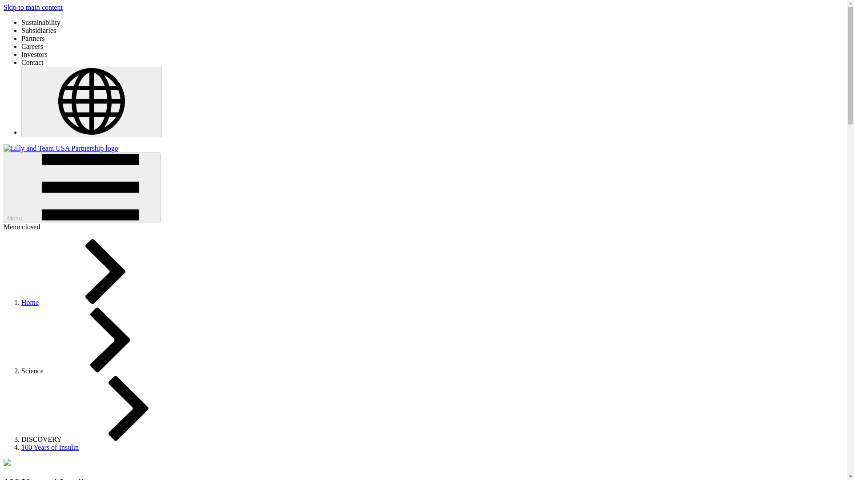 The height and width of the screenshot is (480, 854). What do you see at coordinates (60, 148) in the screenshot?
I see `Lilly and Team USA Partnership Logo` at bounding box center [60, 148].